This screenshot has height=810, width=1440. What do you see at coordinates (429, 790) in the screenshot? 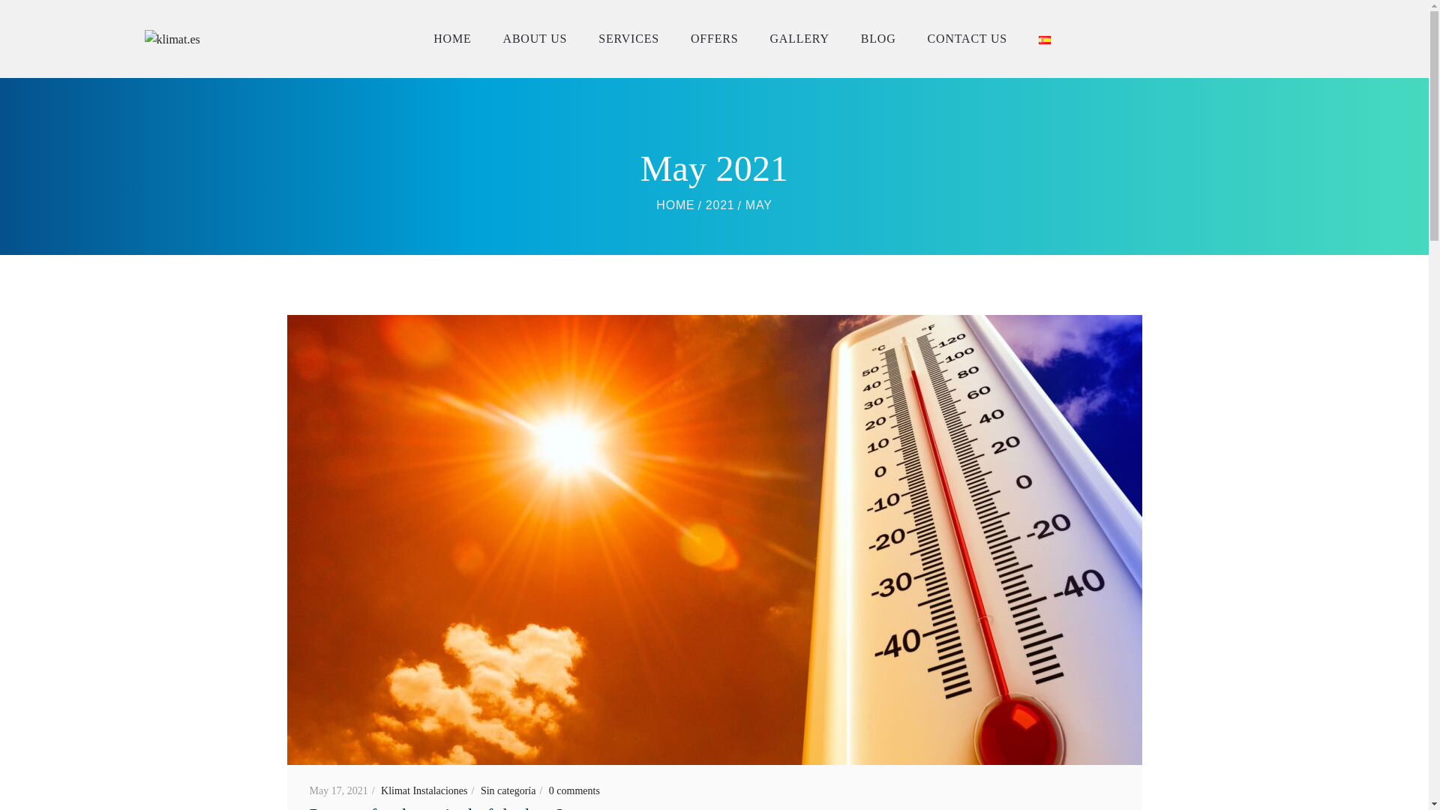
I see `Klimat Instalaciones` at bounding box center [429, 790].